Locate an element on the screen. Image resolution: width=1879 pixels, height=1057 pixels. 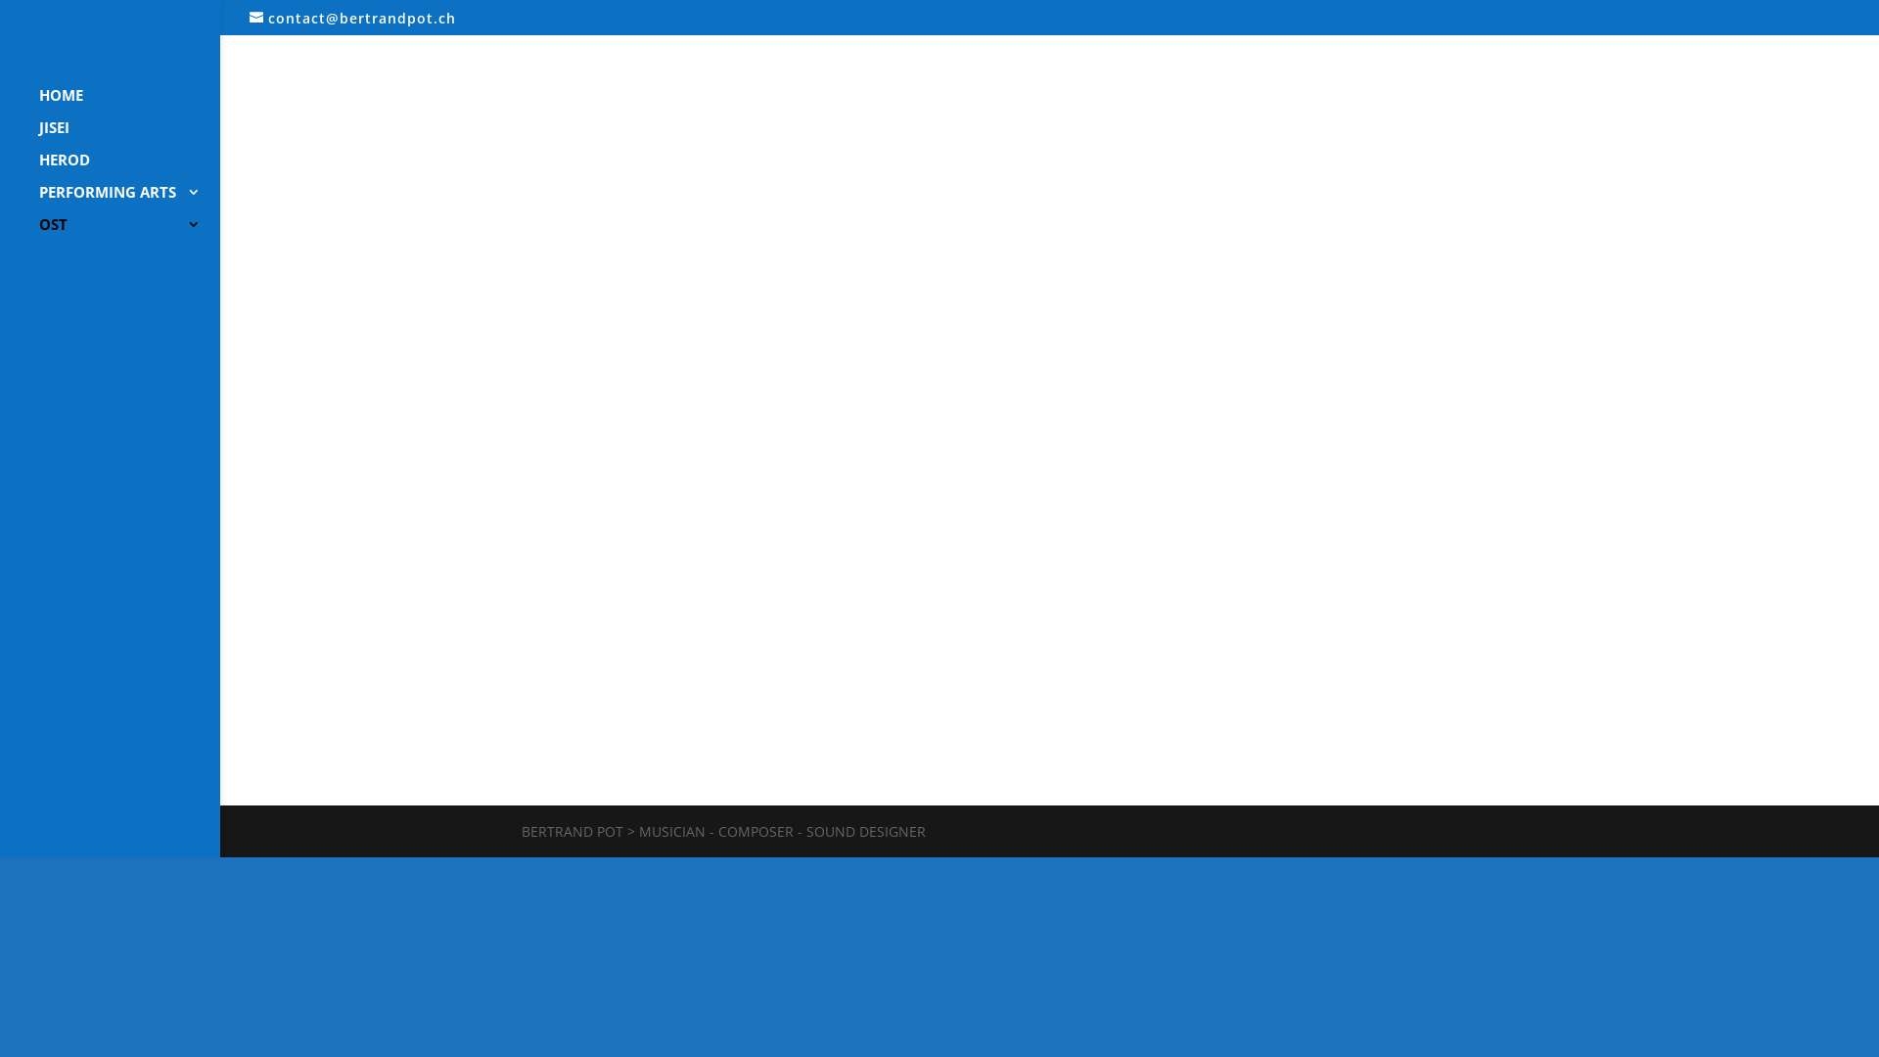
HEROD is located at coordinates (129, 168).